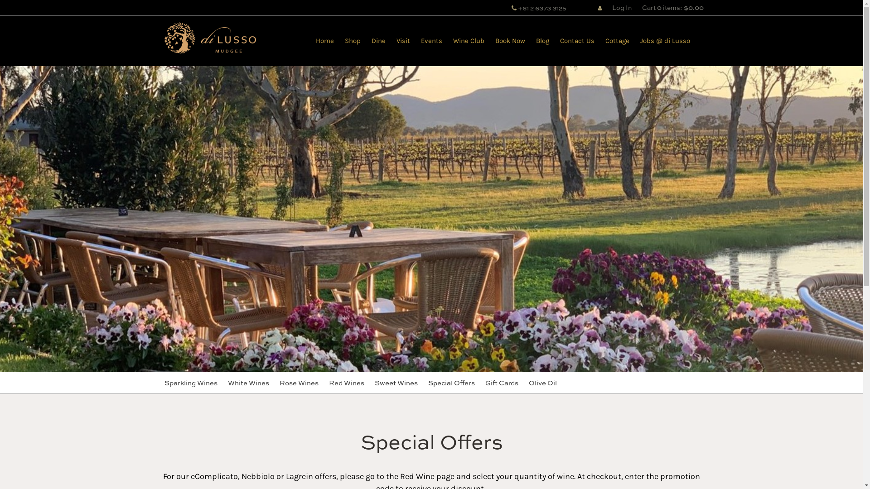 The height and width of the screenshot is (489, 870). Describe the element at coordinates (403, 41) in the screenshot. I see `Visit` at that location.